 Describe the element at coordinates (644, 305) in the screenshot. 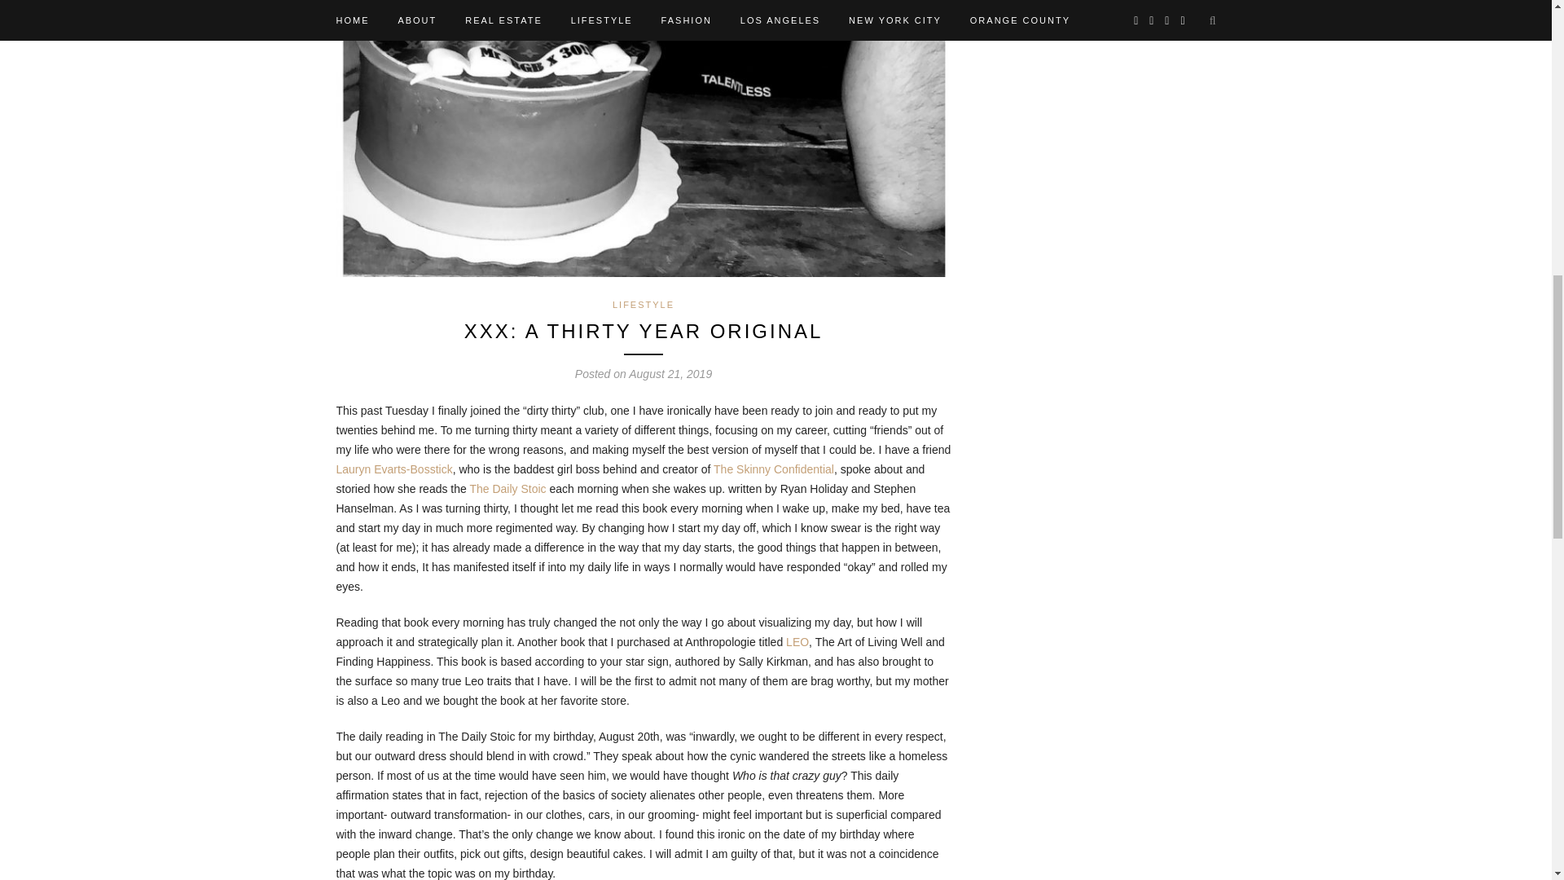

I see `LIFESTYLE` at that location.